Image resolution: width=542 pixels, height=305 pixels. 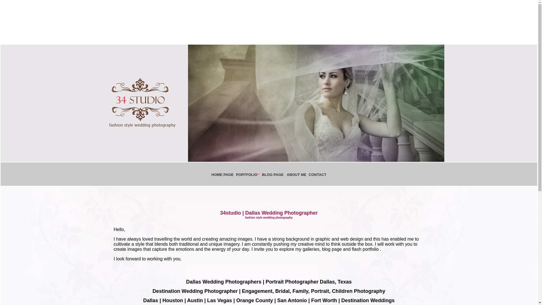 I want to click on CONTACT, so click(x=318, y=175).